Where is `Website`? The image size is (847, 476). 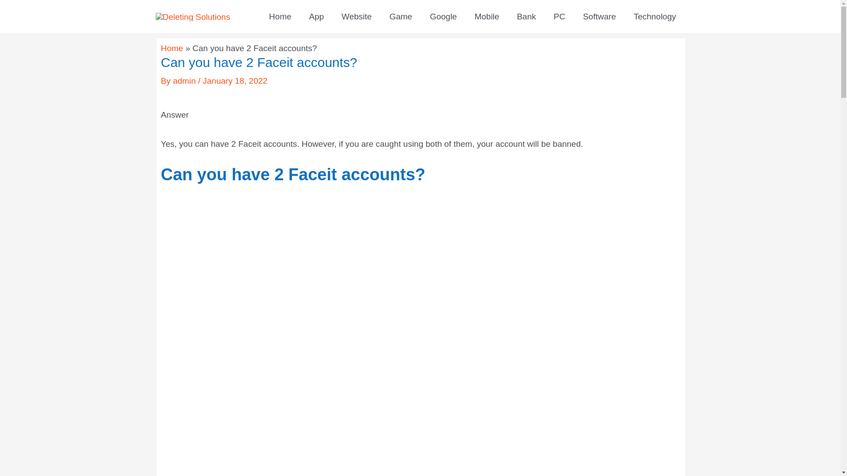
Website is located at coordinates (356, 17).